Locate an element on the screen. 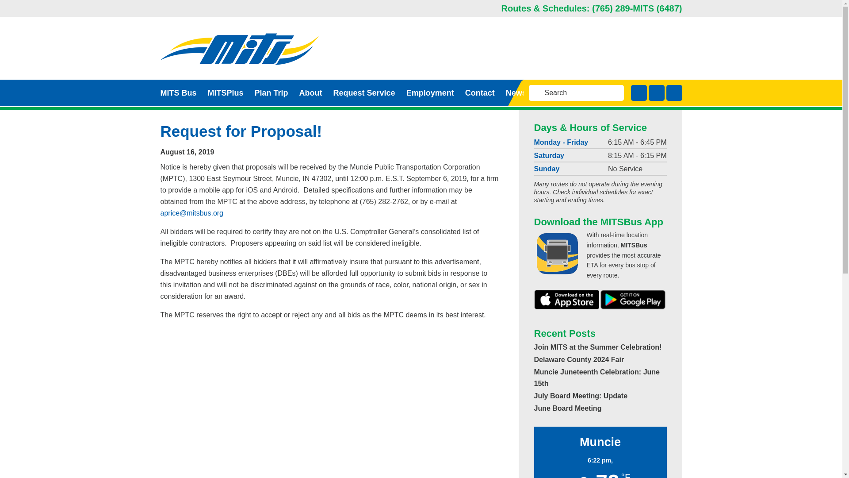  About is located at coordinates (311, 93).